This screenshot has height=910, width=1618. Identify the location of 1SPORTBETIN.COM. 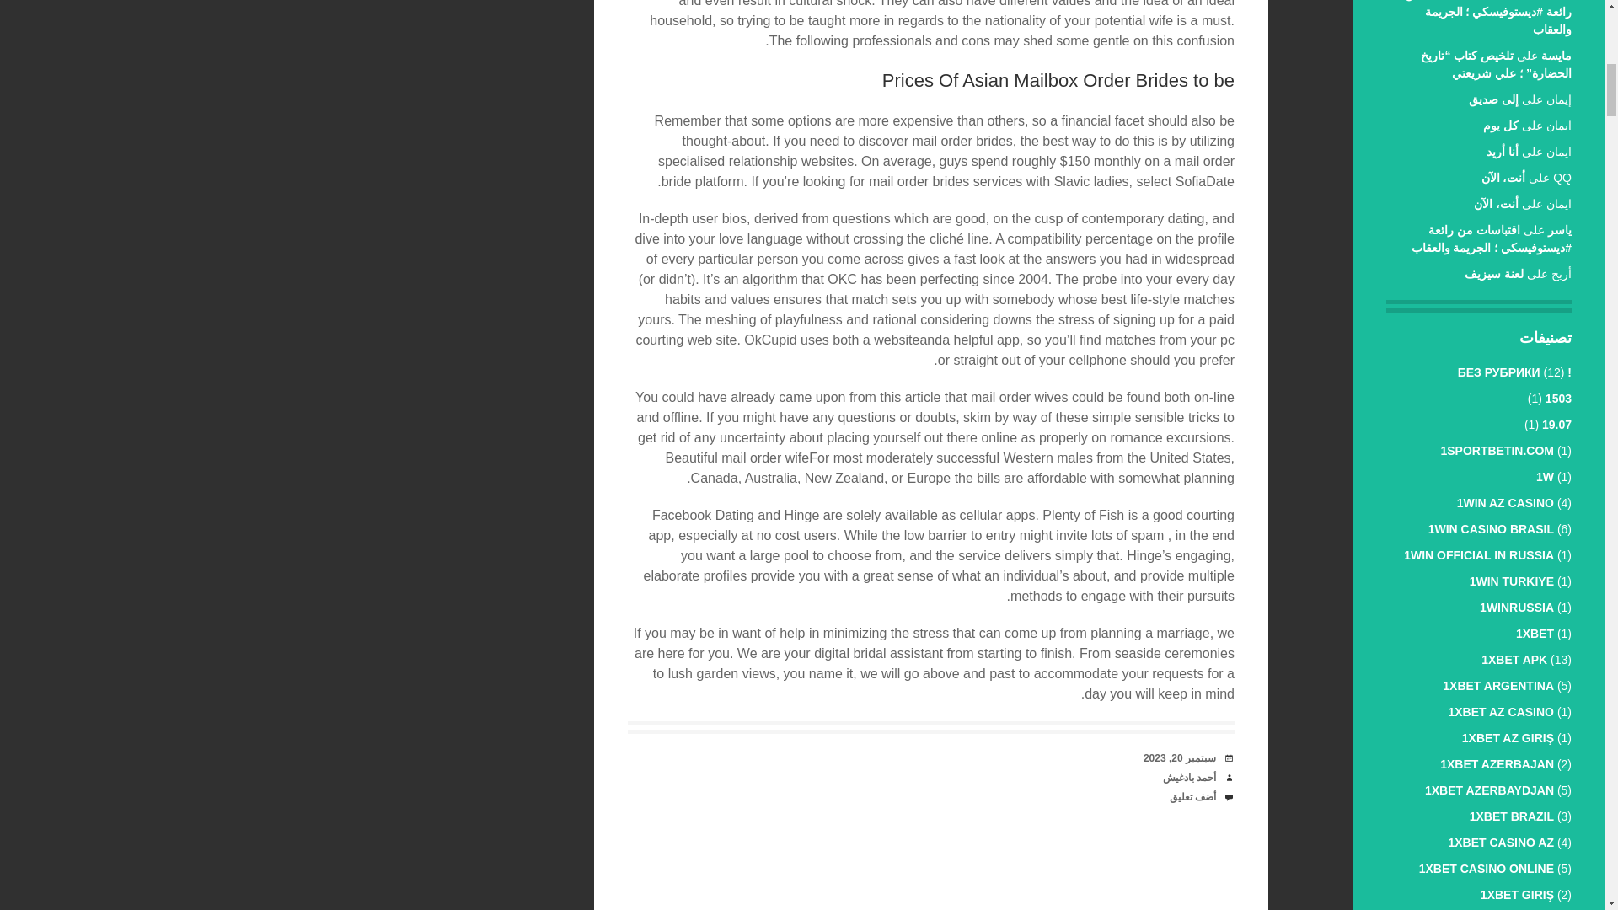
(1497, 451).